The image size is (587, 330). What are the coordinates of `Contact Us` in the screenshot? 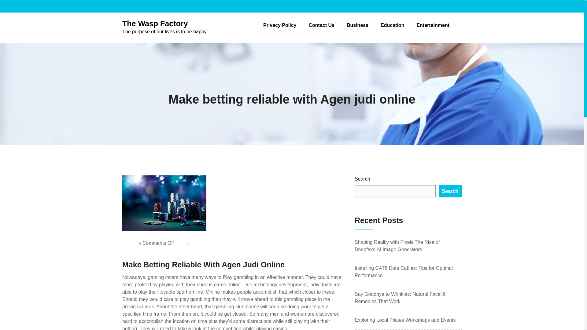 It's located at (321, 25).